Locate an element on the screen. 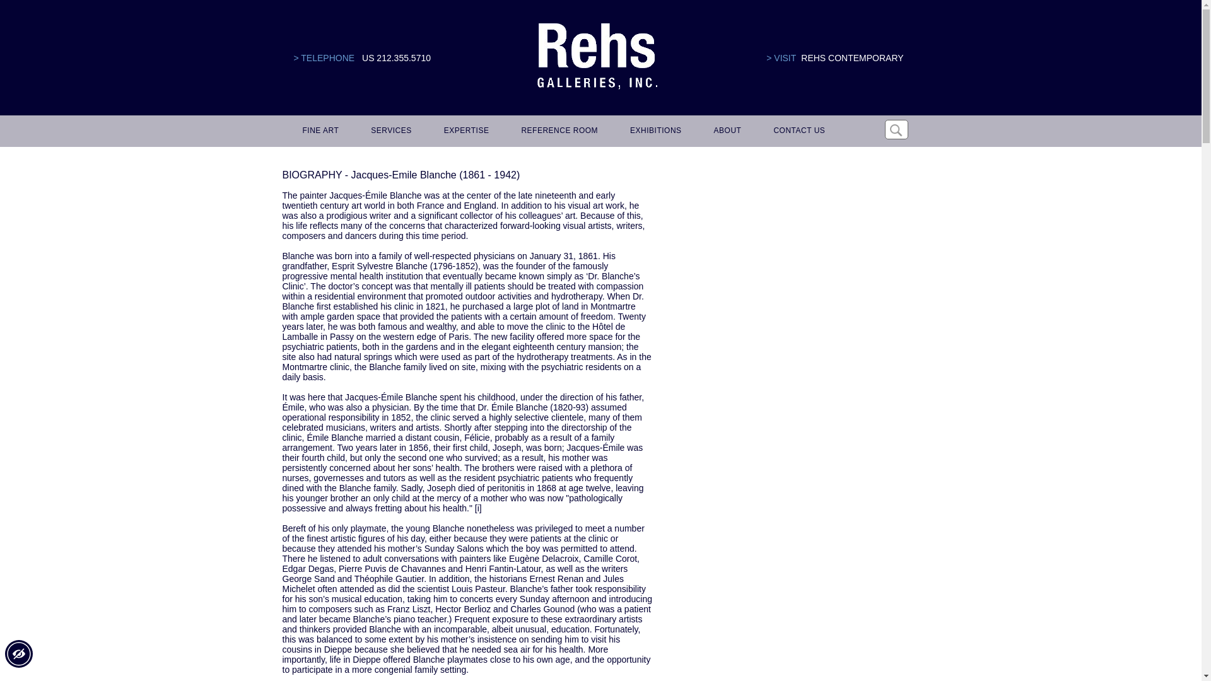 The image size is (1211, 681). Logo is located at coordinates (597, 57).